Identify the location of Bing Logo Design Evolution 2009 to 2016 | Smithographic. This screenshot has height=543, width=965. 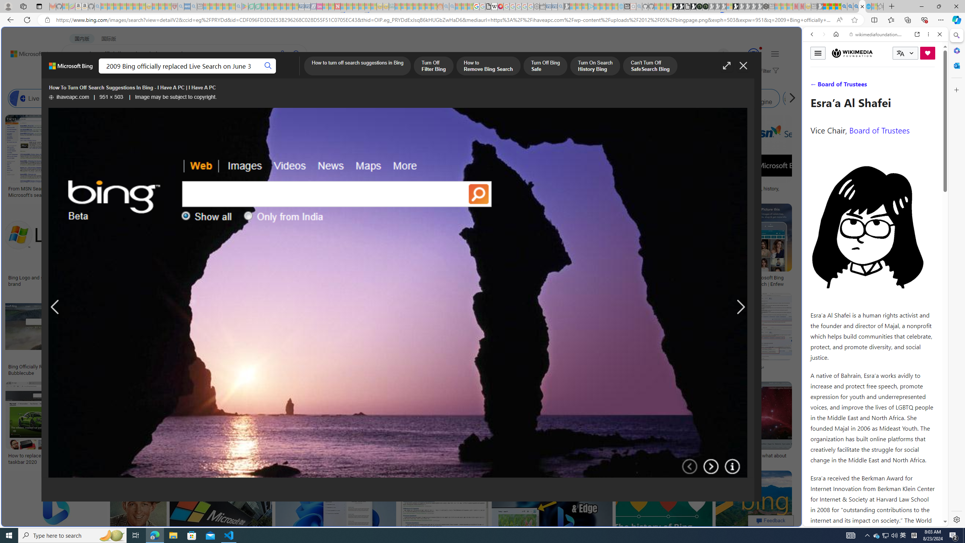
(389, 191).